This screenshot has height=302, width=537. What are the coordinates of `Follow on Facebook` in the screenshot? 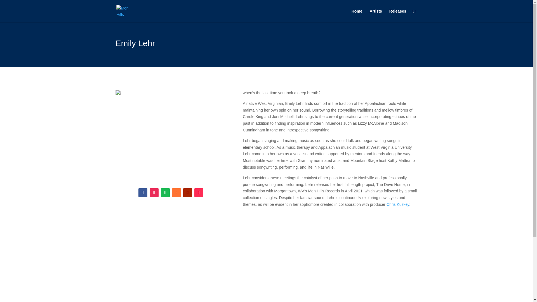 It's located at (143, 192).